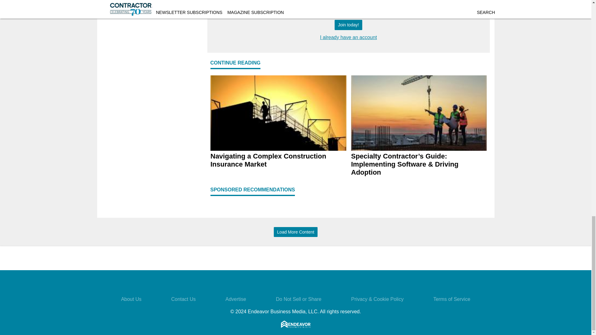  I want to click on Load More Content, so click(296, 232).